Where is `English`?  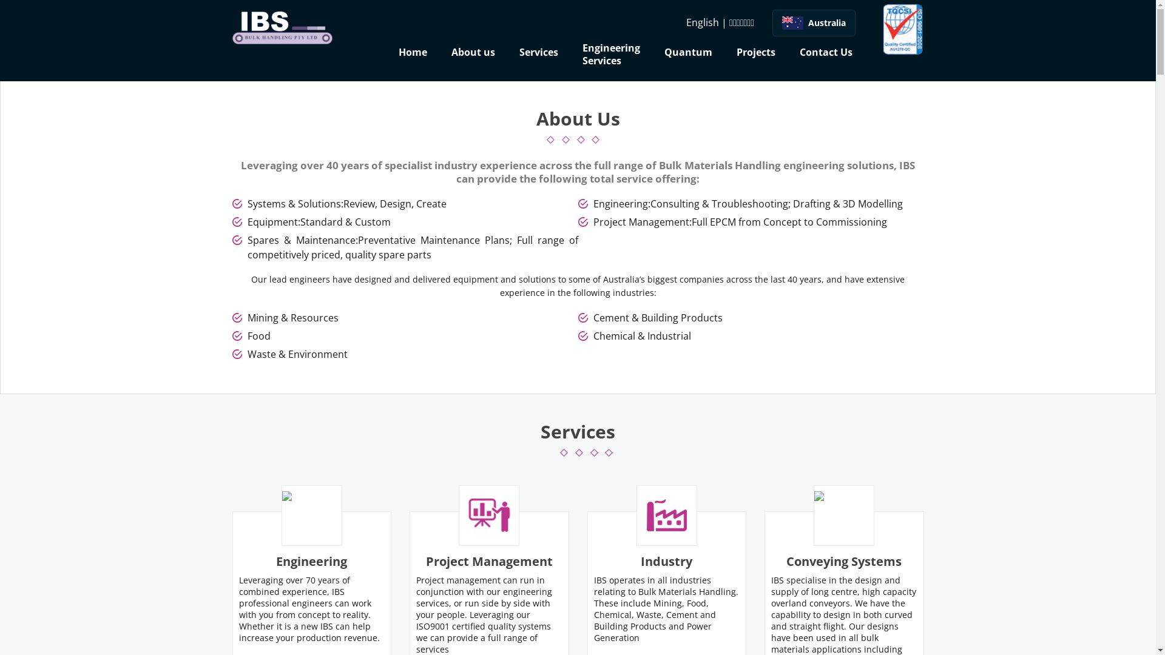 English is located at coordinates (703, 22).